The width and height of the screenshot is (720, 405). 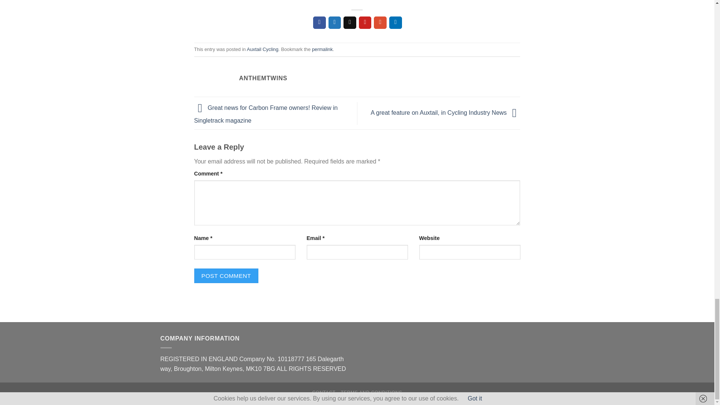 I want to click on TERMS AND CONDITIONS, so click(x=371, y=393).